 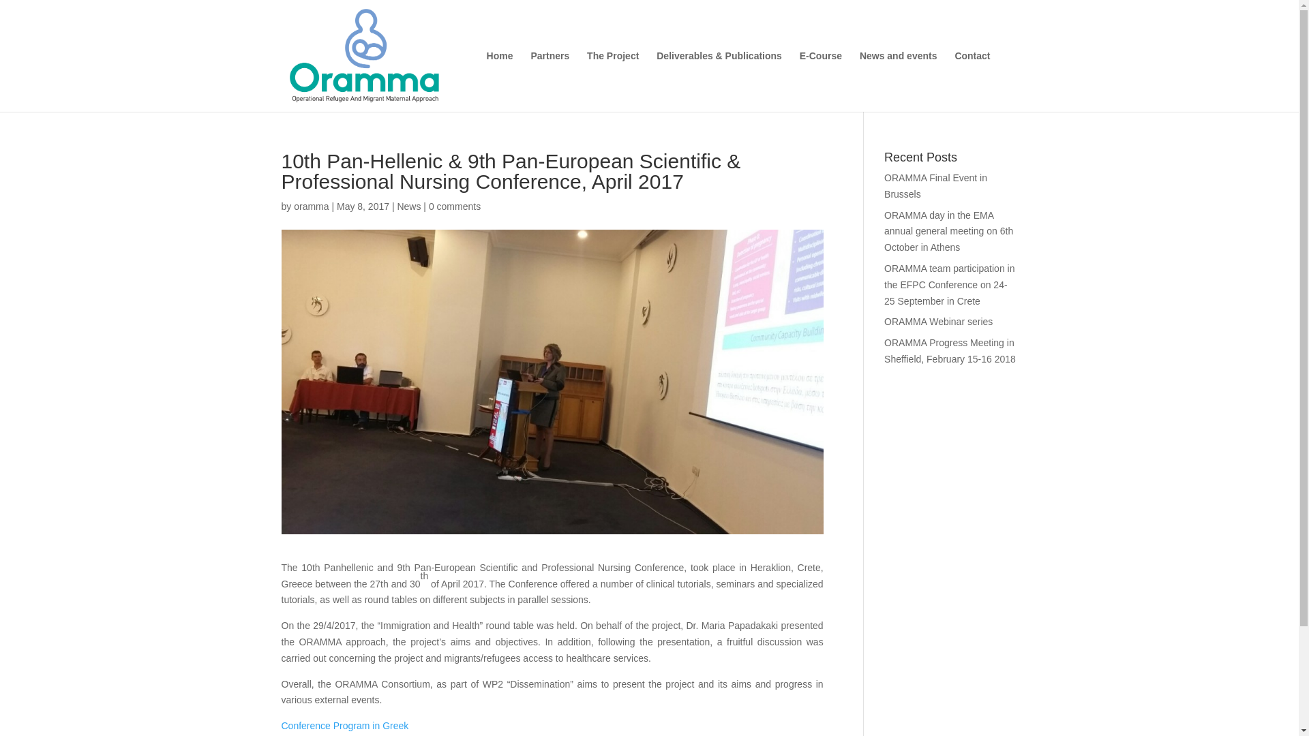 What do you see at coordinates (345, 726) in the screenshot?
I see `Conference Program in Greek` at bounding box center [345, 726].